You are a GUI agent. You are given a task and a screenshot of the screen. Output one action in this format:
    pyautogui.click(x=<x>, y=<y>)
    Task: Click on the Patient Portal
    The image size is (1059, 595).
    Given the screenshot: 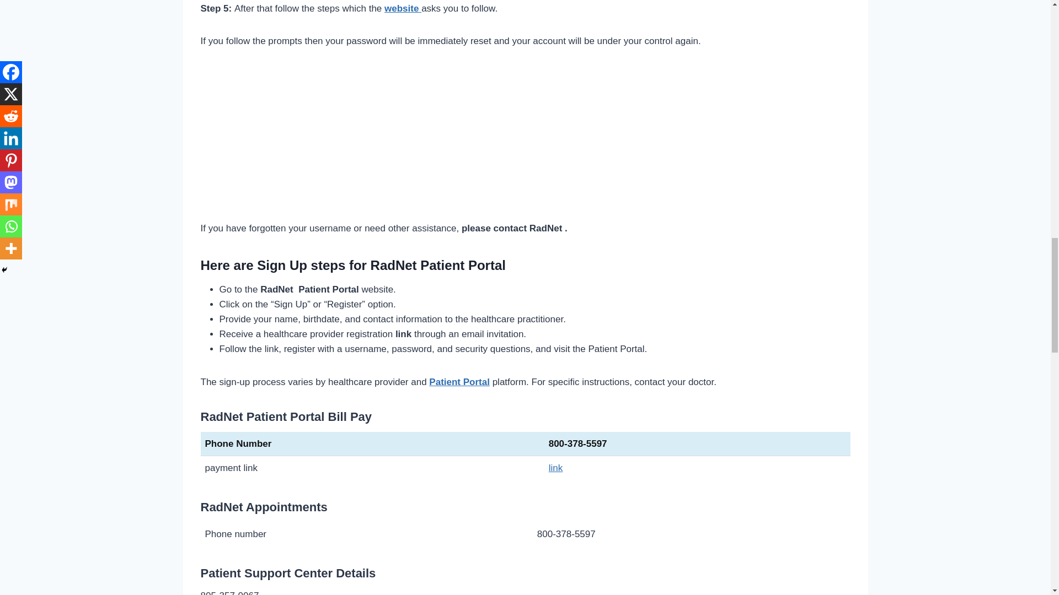 What is the action you would take?
    pyautogui.click(x=459, y=382)
    